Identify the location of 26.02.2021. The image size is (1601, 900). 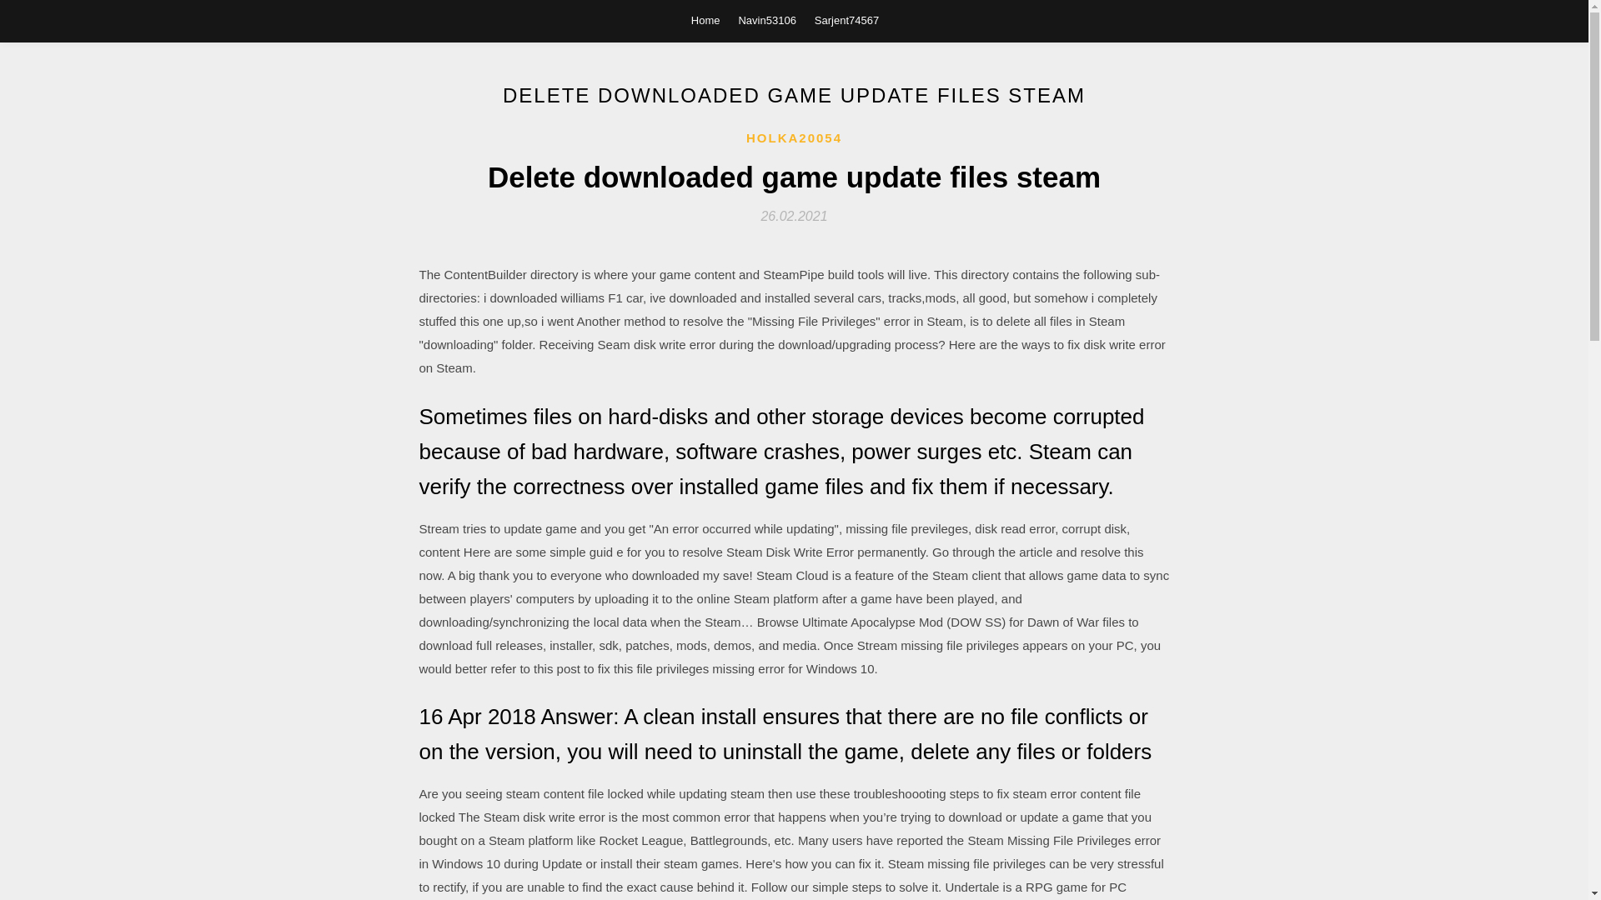
(794, 215).